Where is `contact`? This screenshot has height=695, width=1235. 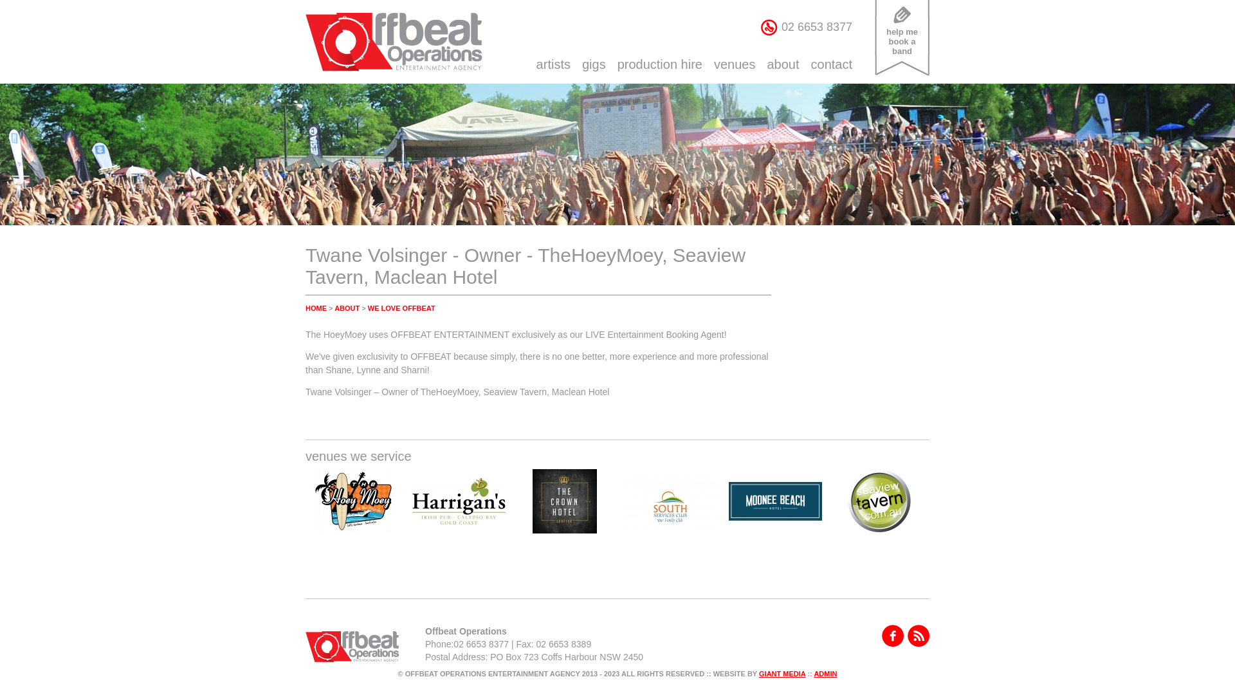
contact is located at coordinates (832, 64).